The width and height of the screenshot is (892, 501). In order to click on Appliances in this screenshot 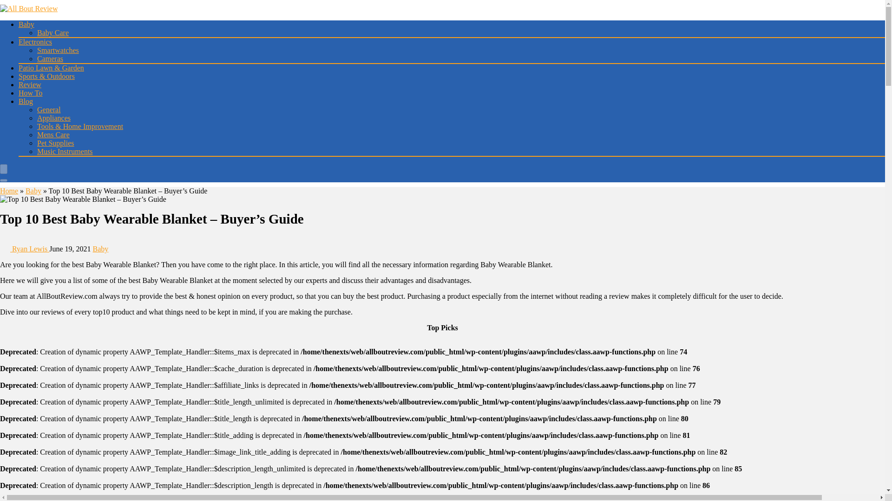, I will do `click(54, 118)`.